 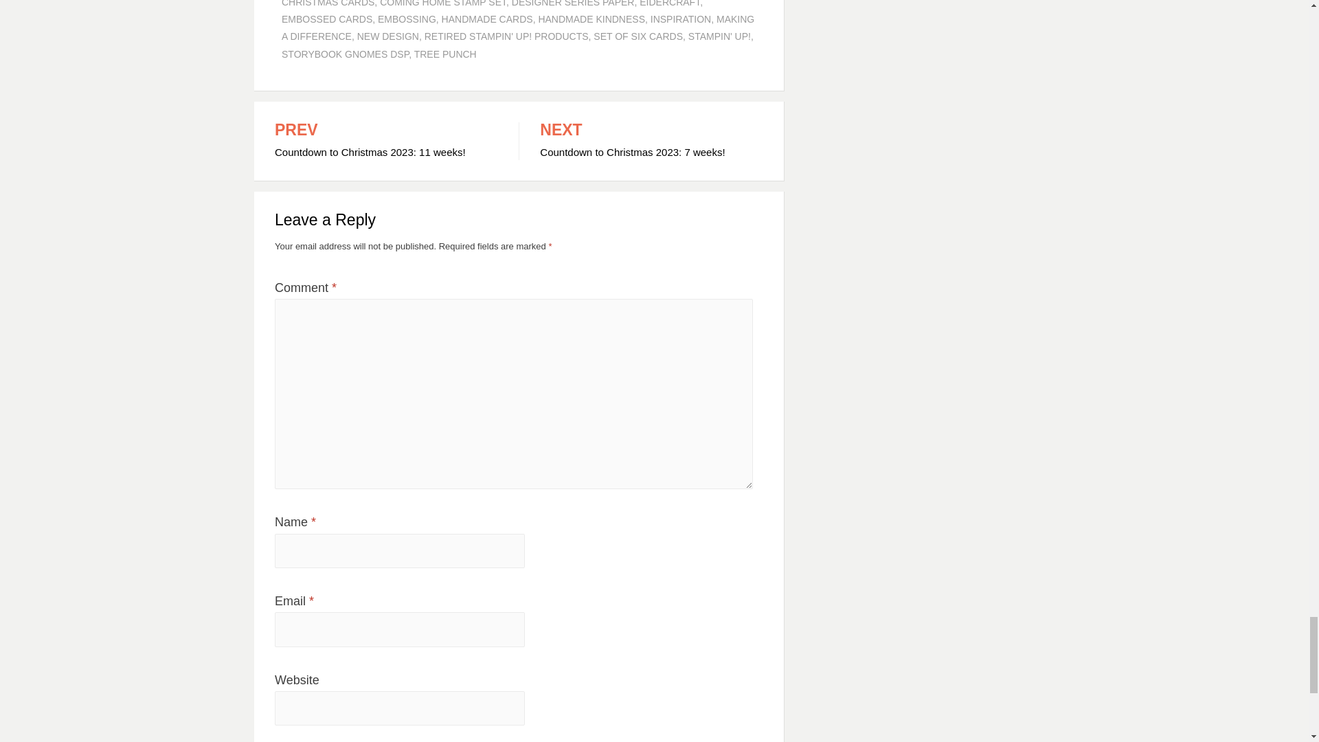 What do you see at coordinates (573, 3) in the screenshot?
I see `DESIGNER SERIES PAPER` at bounding box center [573, 3].